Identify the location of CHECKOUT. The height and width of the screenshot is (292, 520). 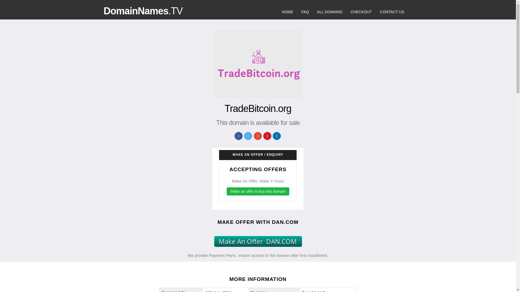
(361, 12).